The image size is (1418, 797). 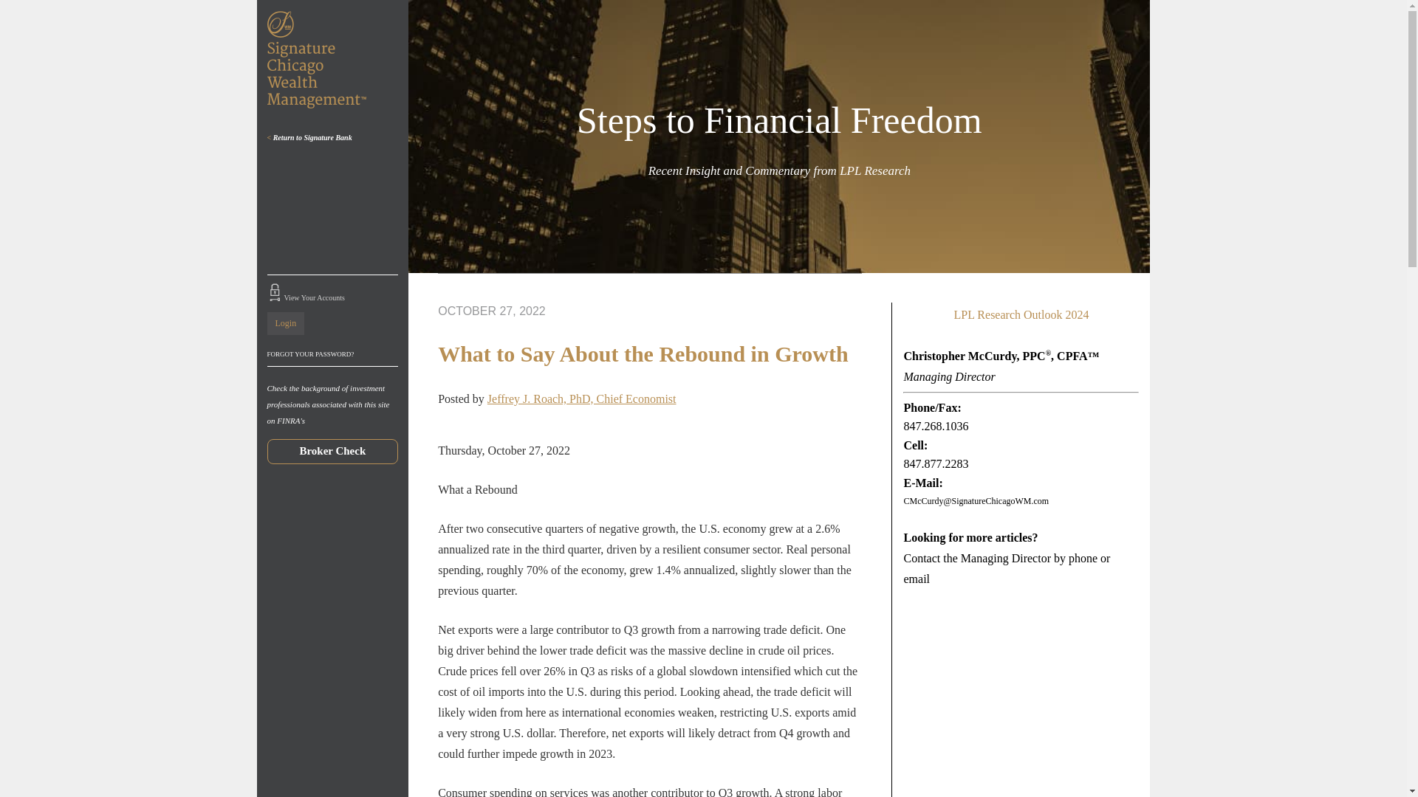 What do you see at coordinates (286, 322) in the screenshot?
I see `Login` at bounding box center [286, 322].